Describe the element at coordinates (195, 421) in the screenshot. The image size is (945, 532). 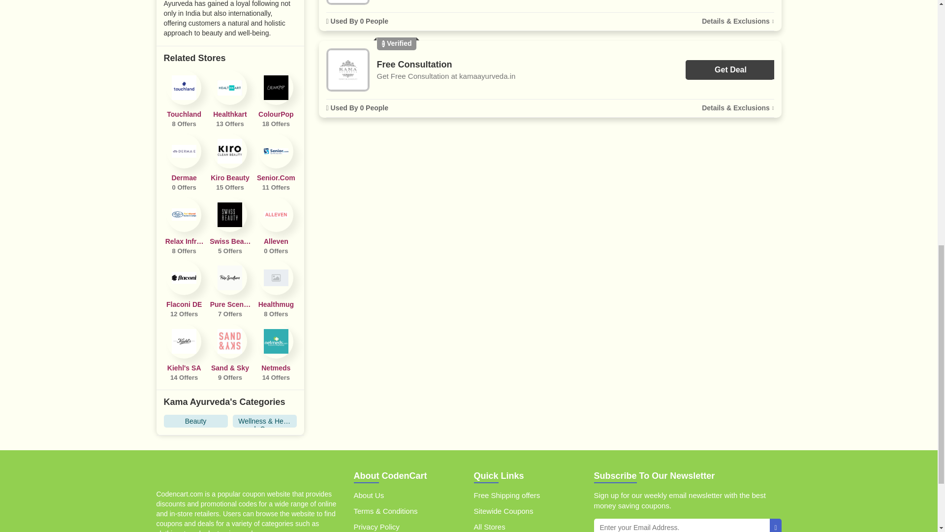
I see `Beauty` at that location.